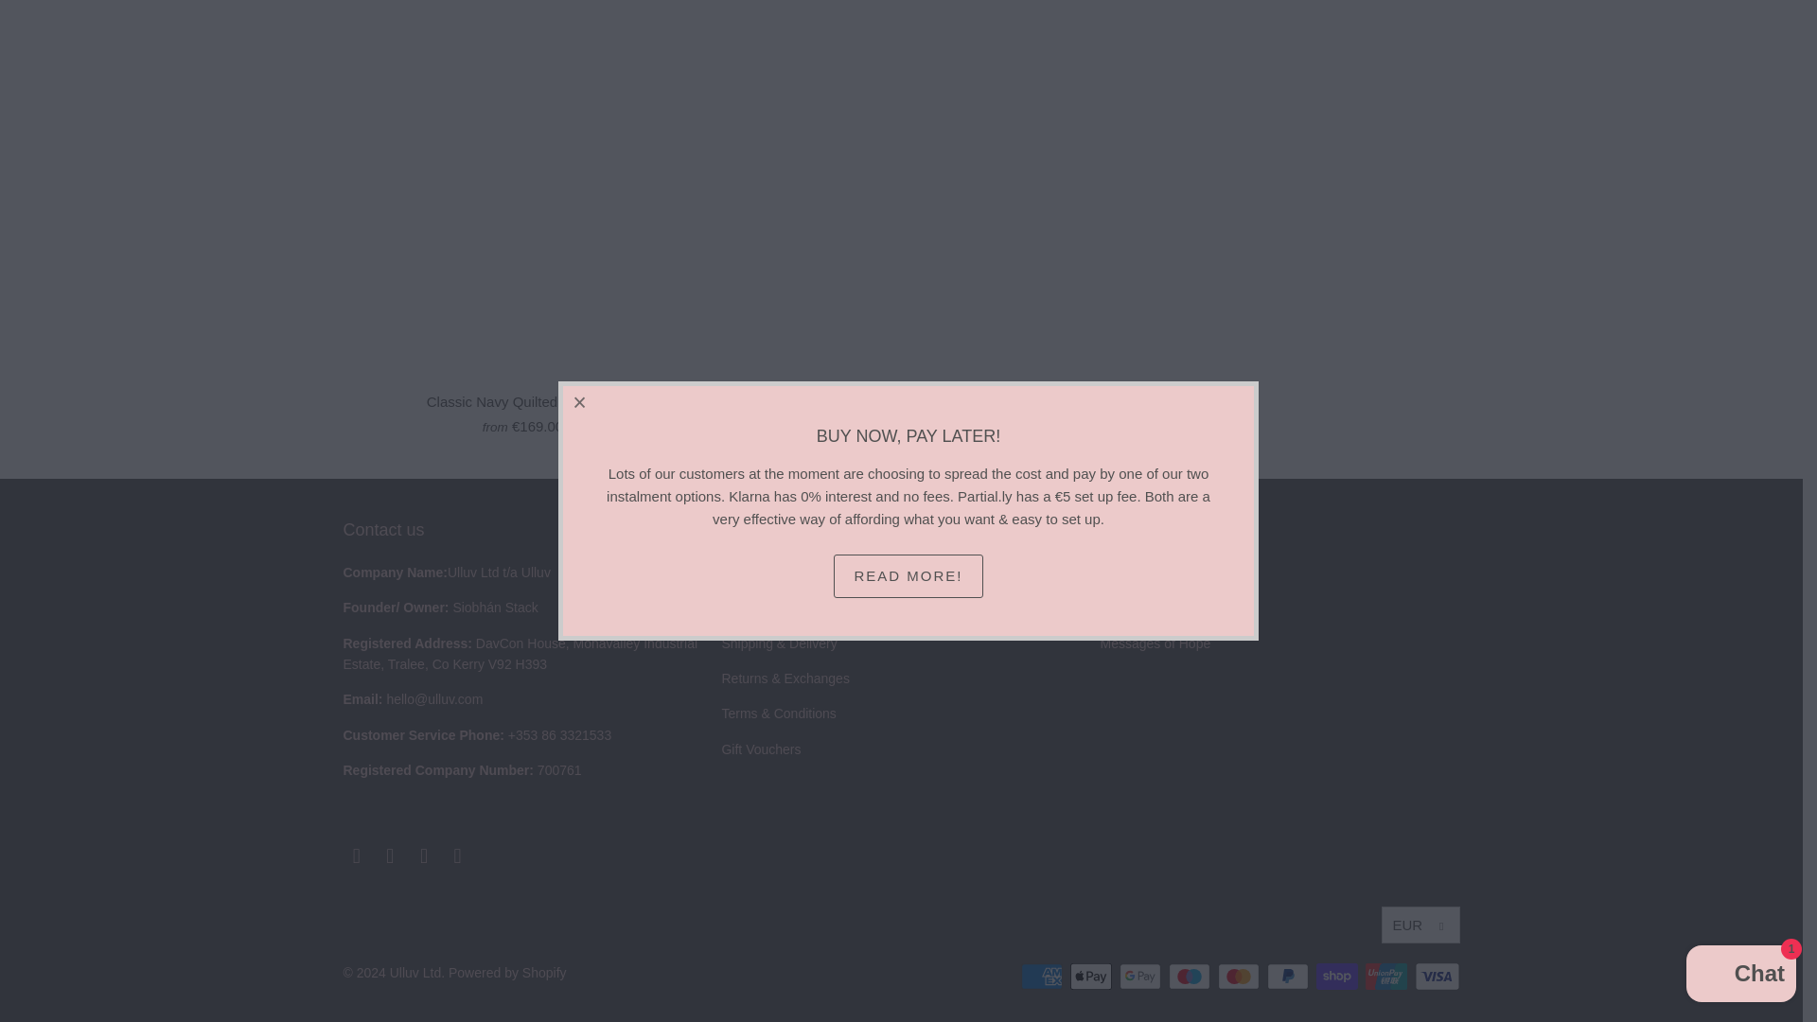 The image size is (1817, 1022). Describe the element at coordinates (1044, 977) in the screenshot. I see `American Express` at that location.